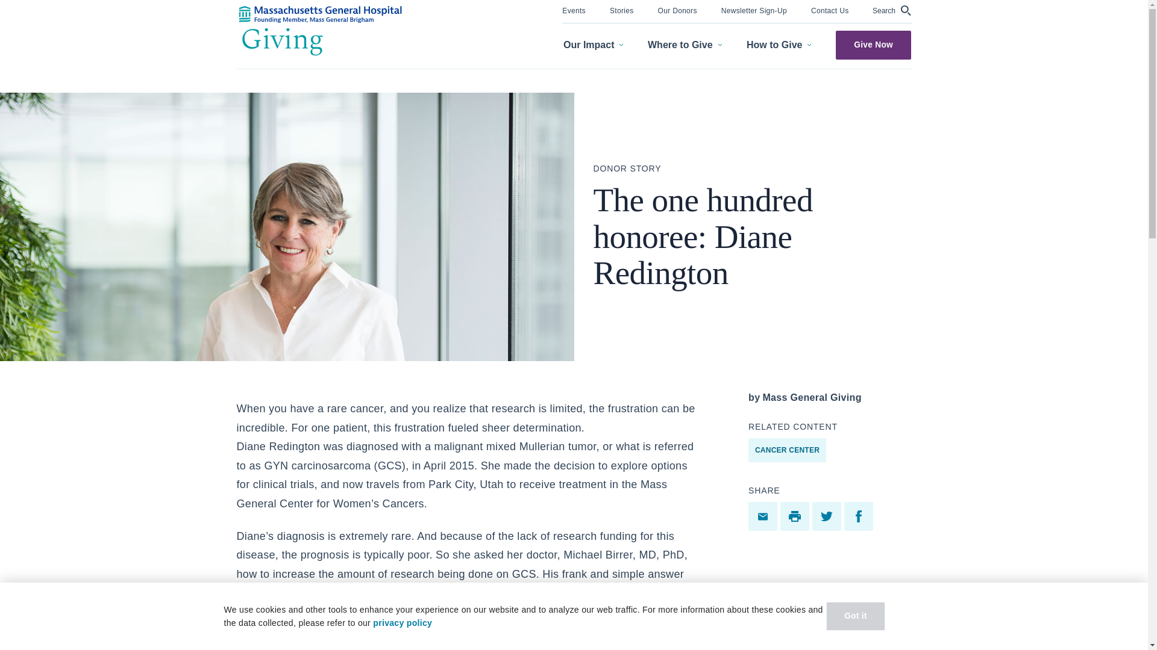 This screenshot has height=650, width=1157. Describe the element at coordinates (892, 10) in the screenshot. I see `Search` at that location.